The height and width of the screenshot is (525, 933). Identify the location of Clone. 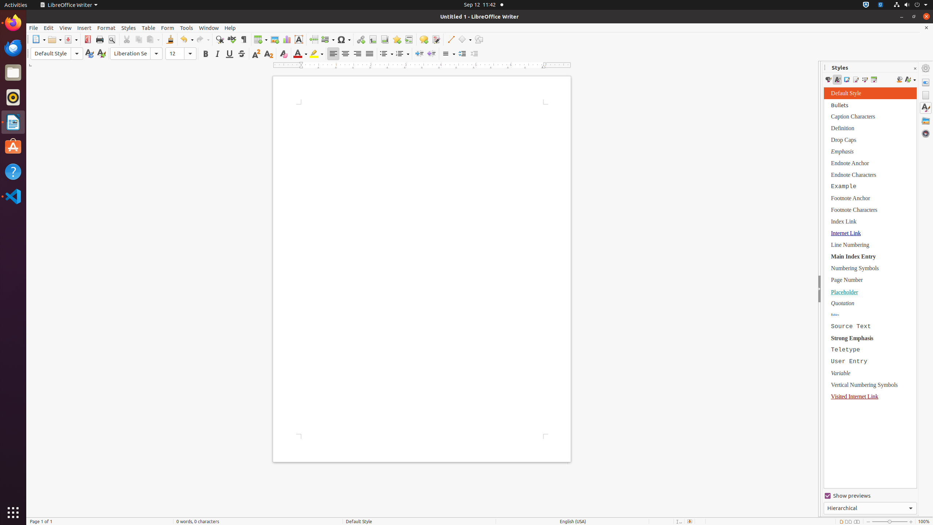
(170, 39).